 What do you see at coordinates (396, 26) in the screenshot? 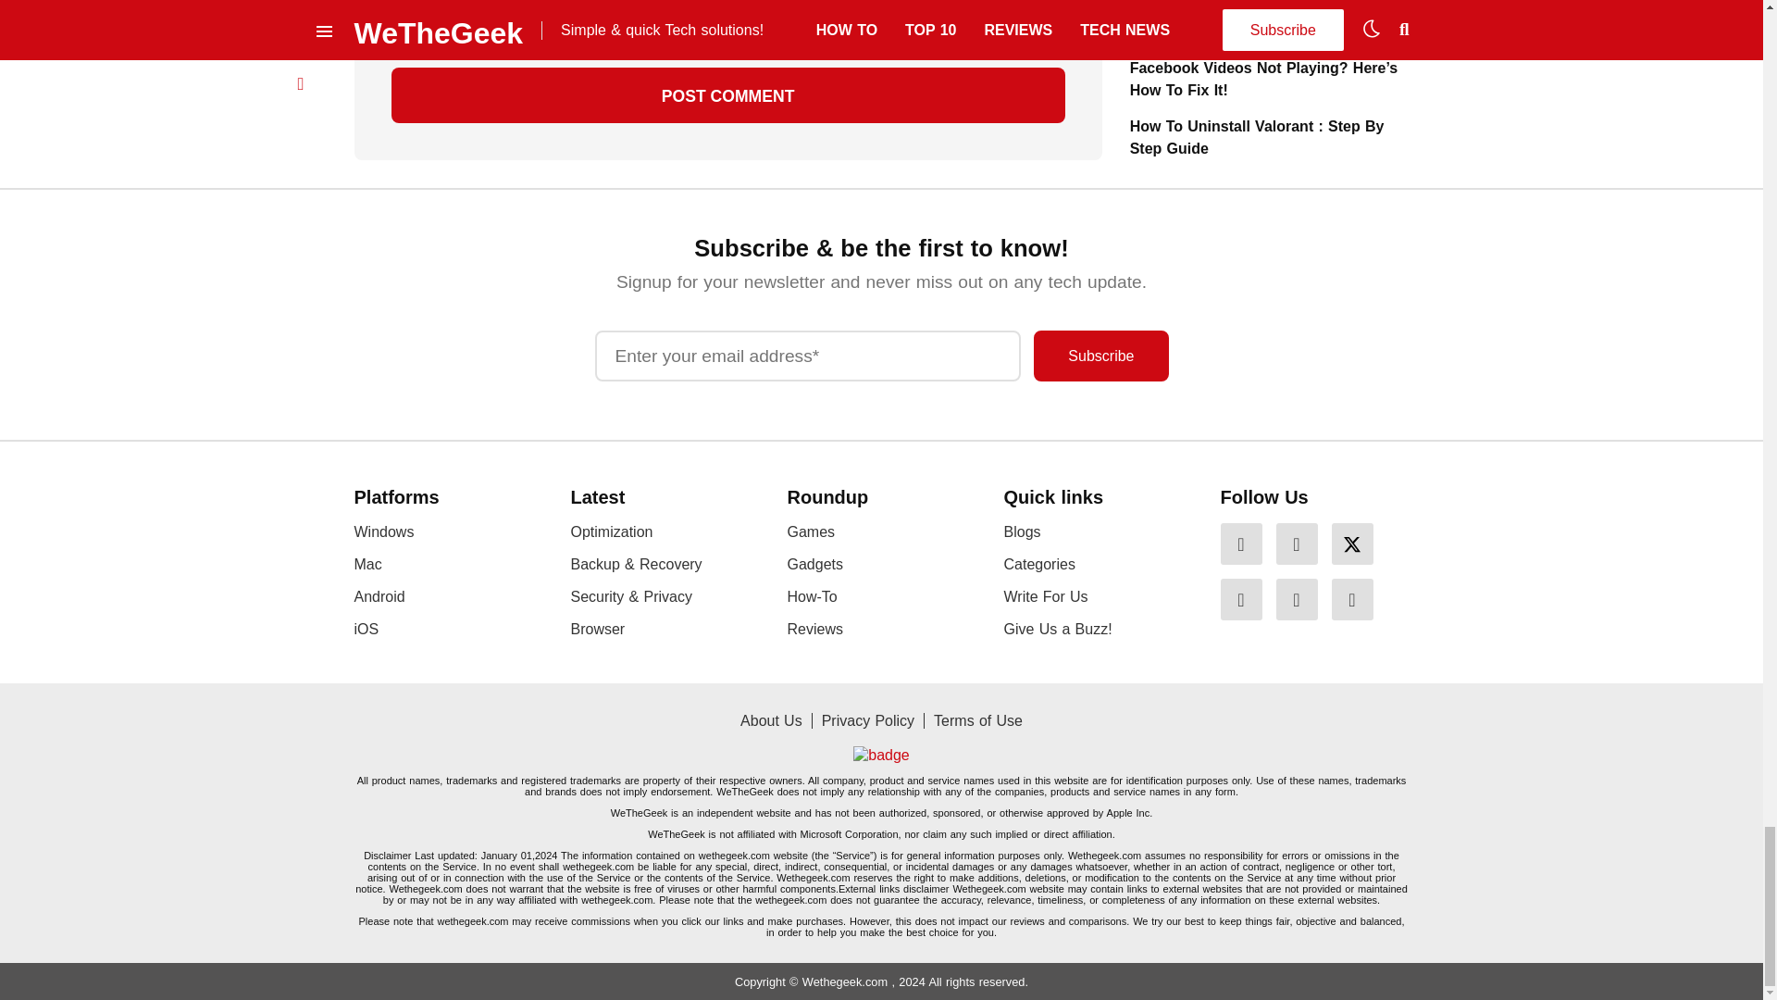
I see `yes` at bounding box center [396, 26].